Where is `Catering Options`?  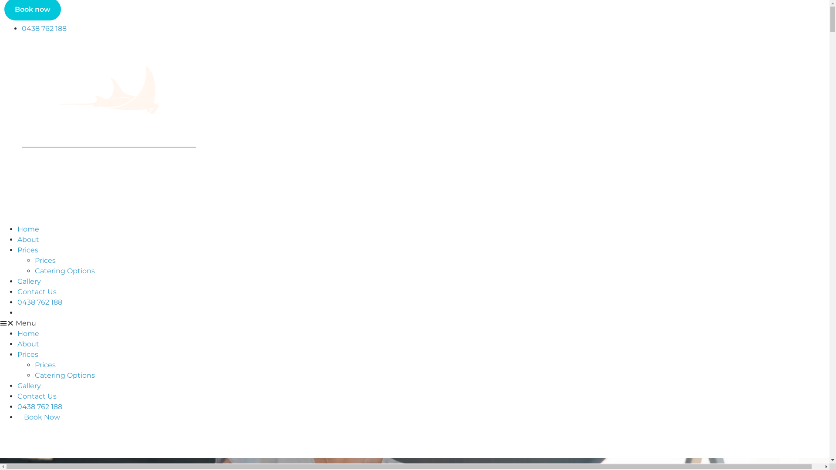
Catering Options is located at coordinates (65, 271).